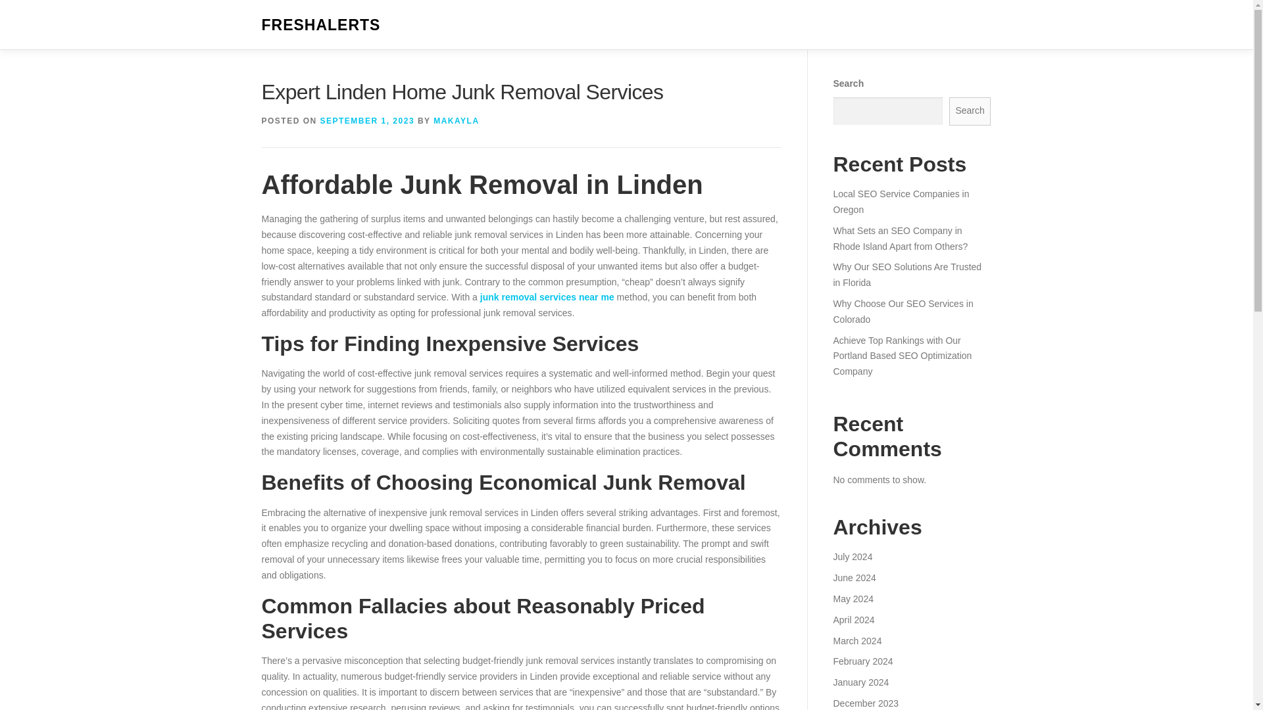 This screenshot has width=1263, height=710. What do you see at coordinates (903, 311) in the screenshot?
I see `Why Choose Our SEO Services in Colorado` at bounding box center [903, 311].